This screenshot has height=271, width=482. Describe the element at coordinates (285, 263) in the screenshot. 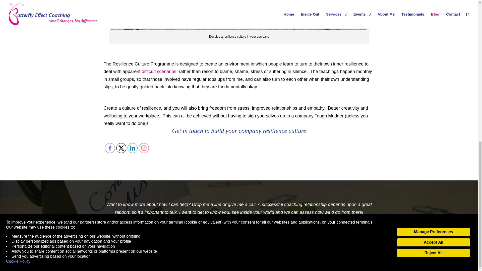

I see `Website by Lollipop Digital Marketing` at that location.